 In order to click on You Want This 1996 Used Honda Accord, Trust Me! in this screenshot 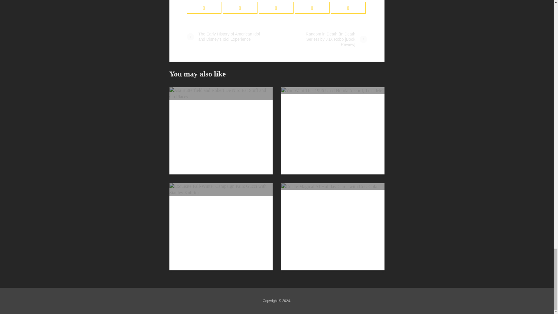, I will do `click(332, 90)`.